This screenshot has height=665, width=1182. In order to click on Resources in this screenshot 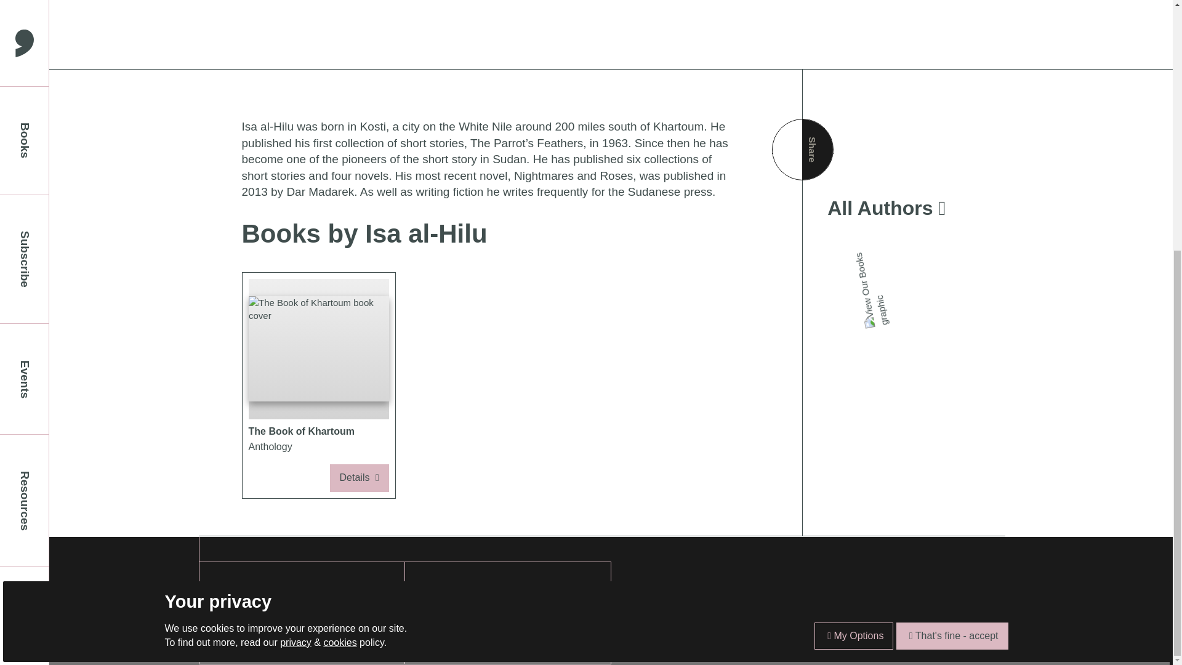, I will do `click(870, 283)`.